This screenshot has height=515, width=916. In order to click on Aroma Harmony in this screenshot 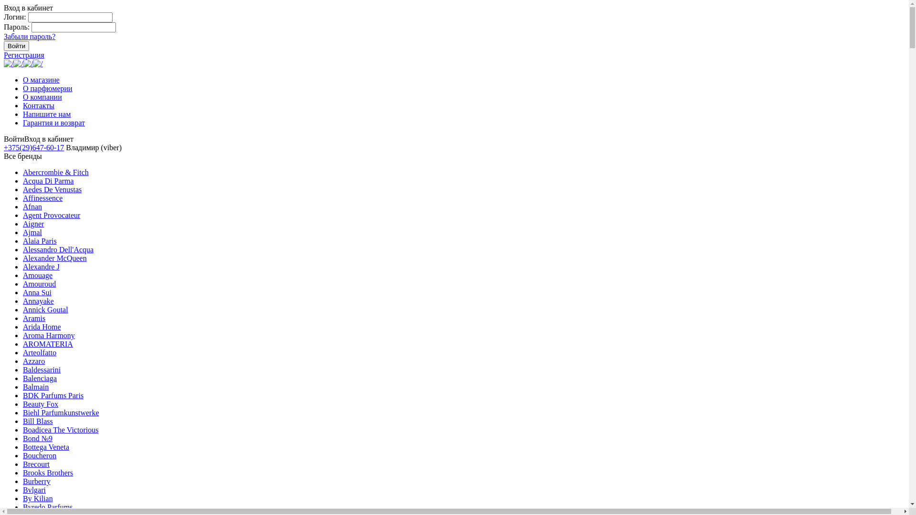, I will do `click(49, 336)`.